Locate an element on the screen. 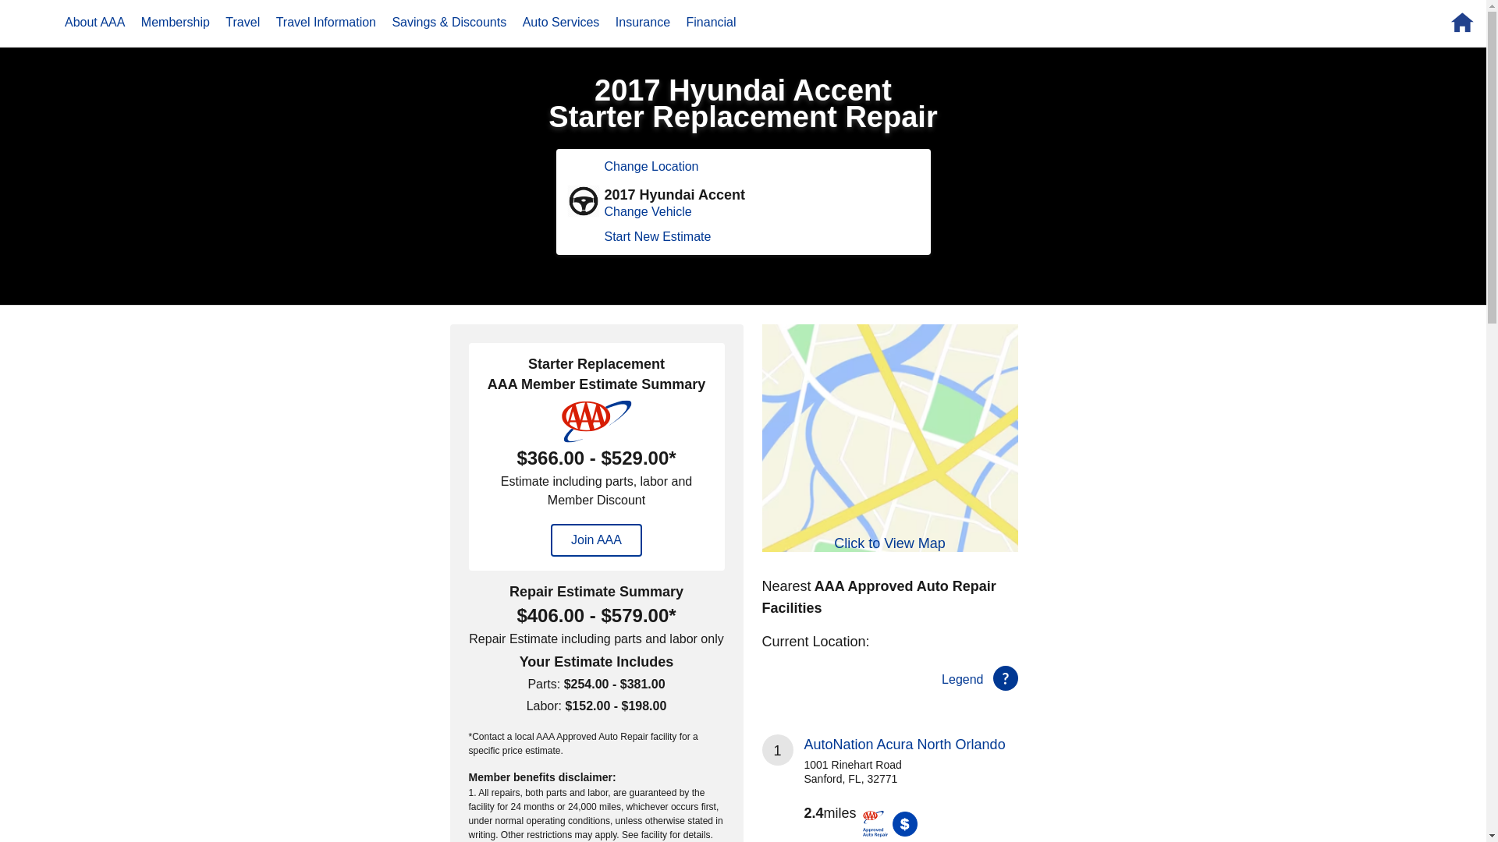  About AAA is located at coordinates (94, 22).